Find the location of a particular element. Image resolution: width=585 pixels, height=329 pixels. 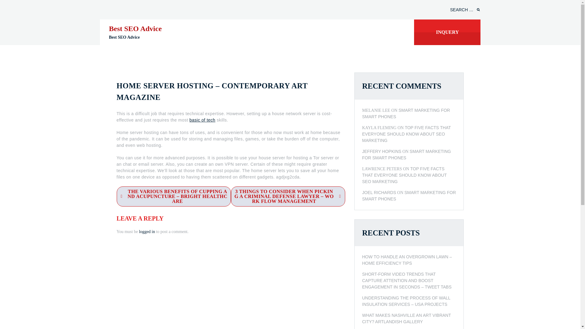

WHAT MAKES NASHVILLE AN ART VIBRANT CITY? ARTLANDISH GALLERY is located at coordinates (409, 319).